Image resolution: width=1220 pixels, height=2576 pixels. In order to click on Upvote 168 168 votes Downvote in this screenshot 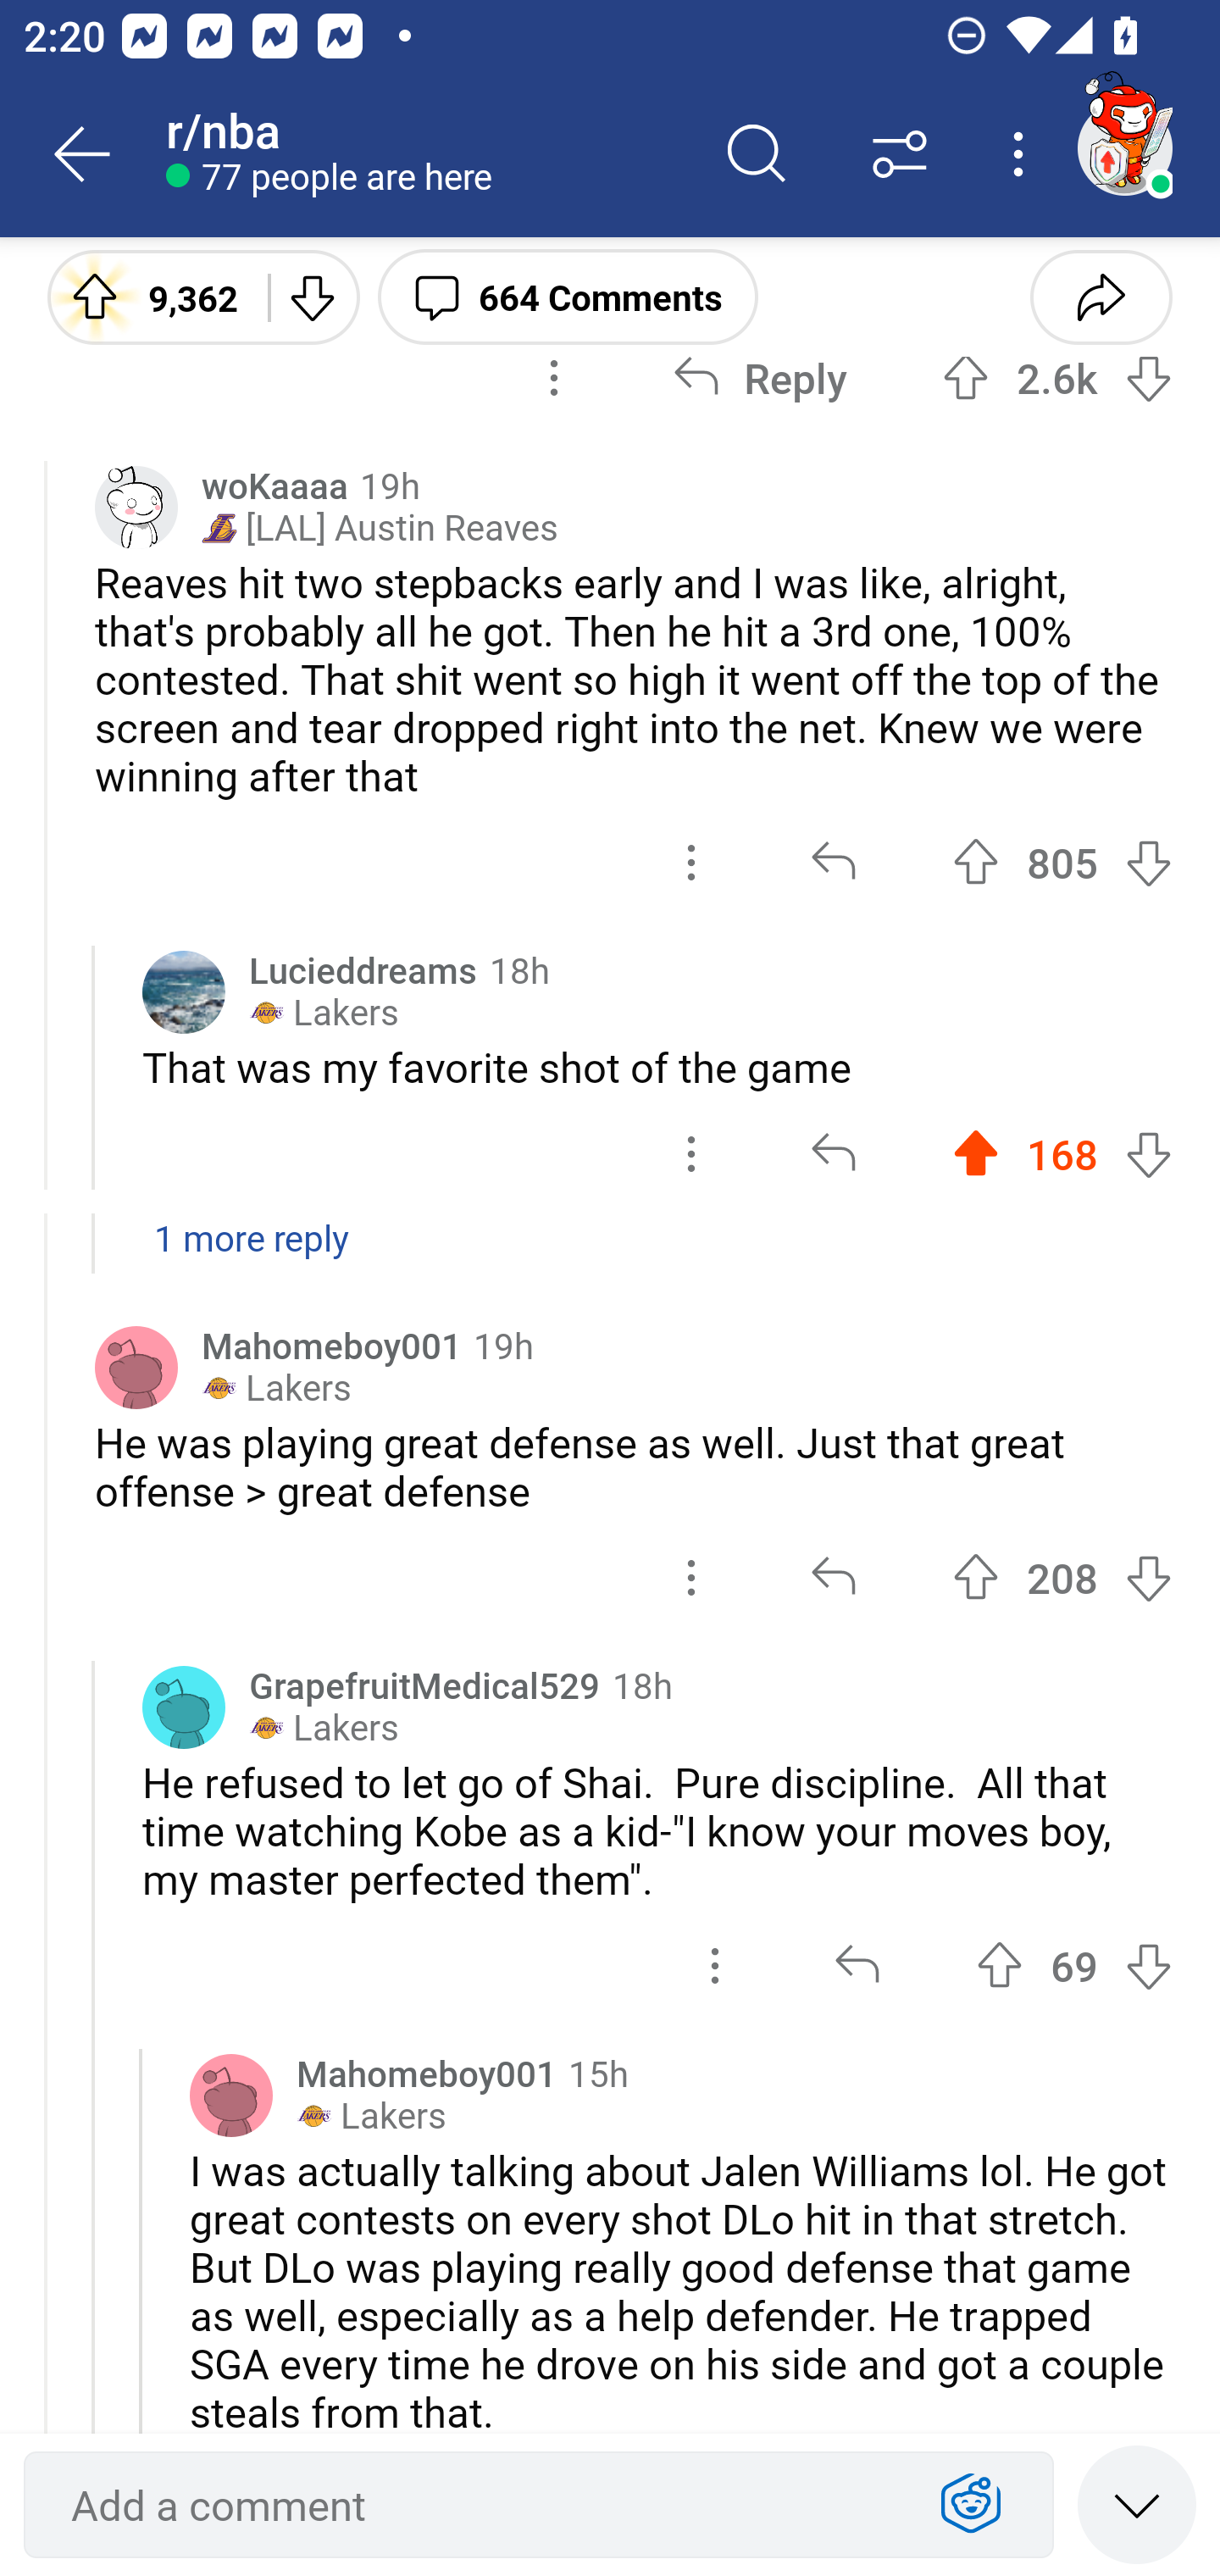, I will do `click(1062, 1154)`.